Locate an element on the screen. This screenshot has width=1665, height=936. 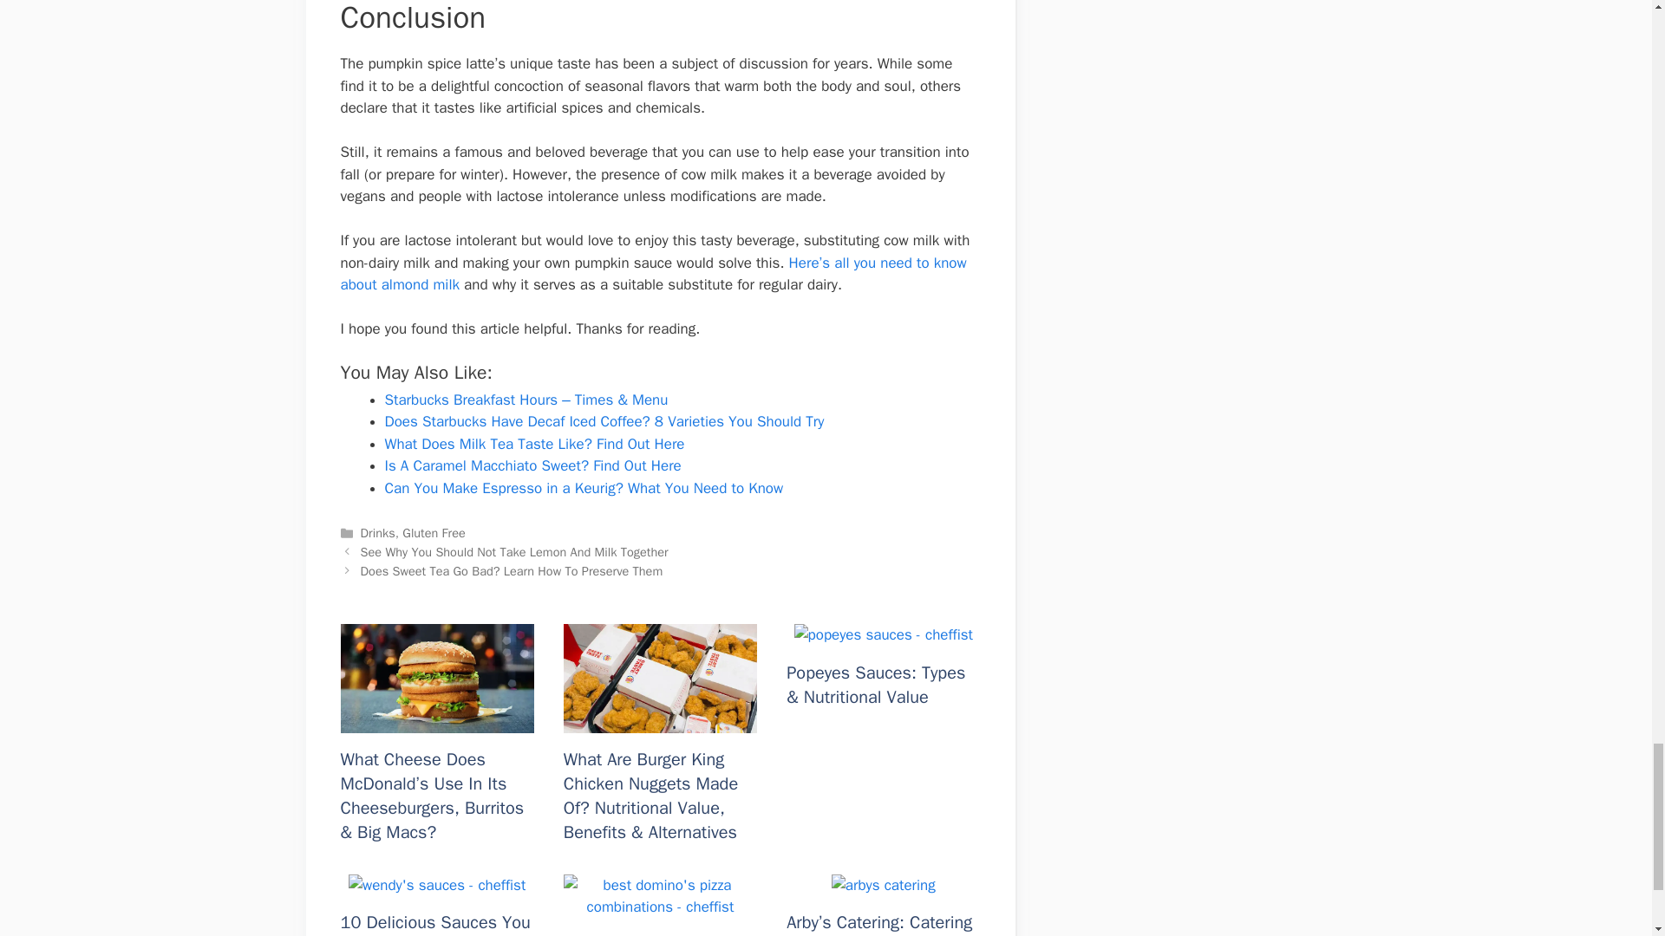
Is A Caramel Macchiato Sweet? Find Out Here is located at coordinates (532, 465).